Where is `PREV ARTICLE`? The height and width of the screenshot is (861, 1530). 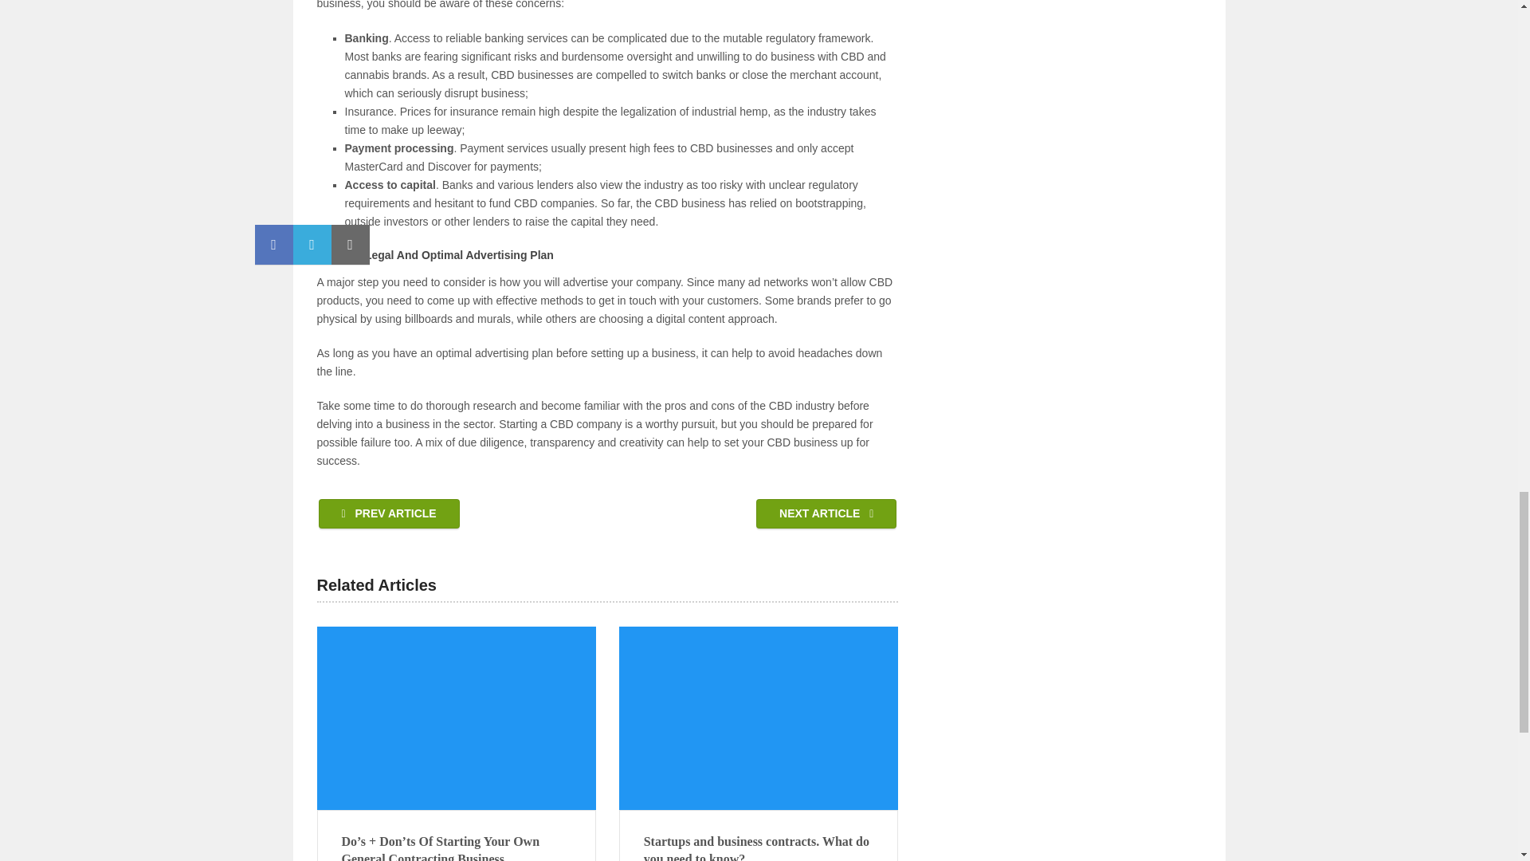 PREV ARTICLE is located at coordinates (389, 513).